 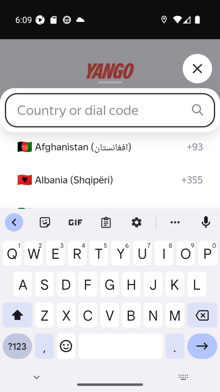 I want to click on 🇦🇫 Afghanistan (‫افغانستان‬‎) +93, so click(x=110, y=147).